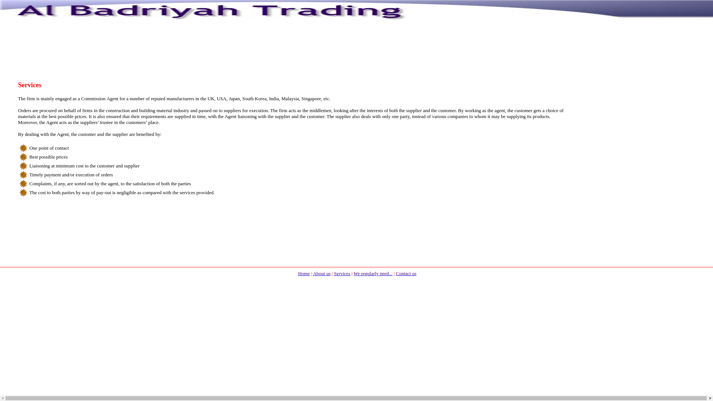 The width and height of the screenshot is (713, 401). Describe the element at coordinates (322, 273) in the screenshot. I see `About us` at that location.